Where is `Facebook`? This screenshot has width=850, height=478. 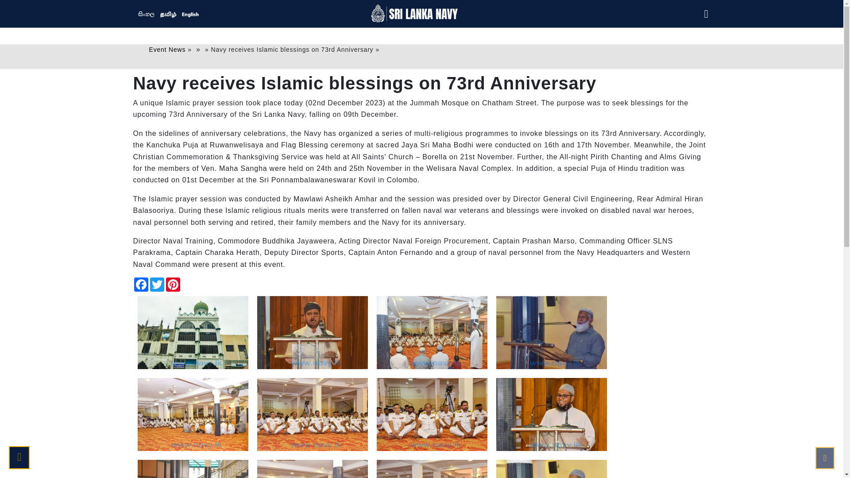 Facebook is located at coordinates (141, 284).